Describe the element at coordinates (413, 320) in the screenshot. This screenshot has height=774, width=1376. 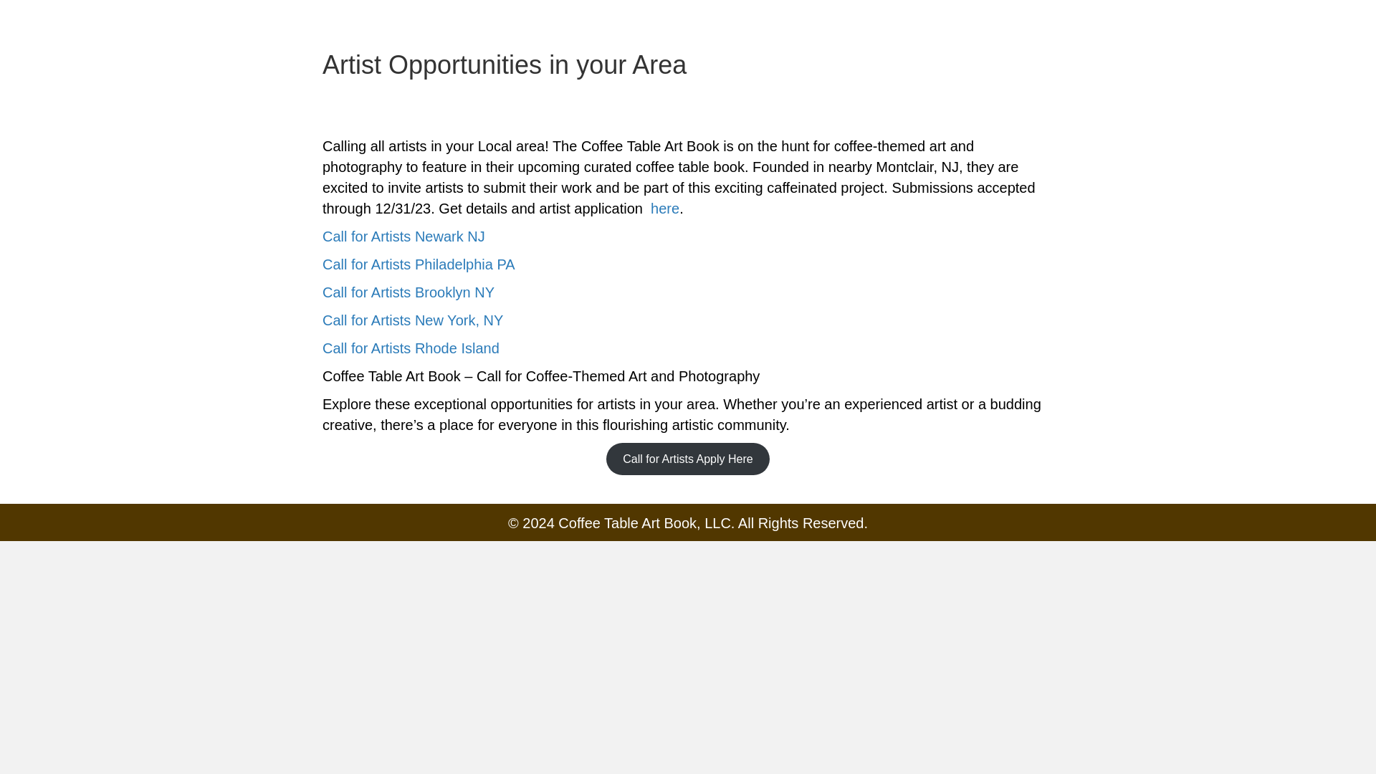
I see `Call for Artists New York, NY` at that location.